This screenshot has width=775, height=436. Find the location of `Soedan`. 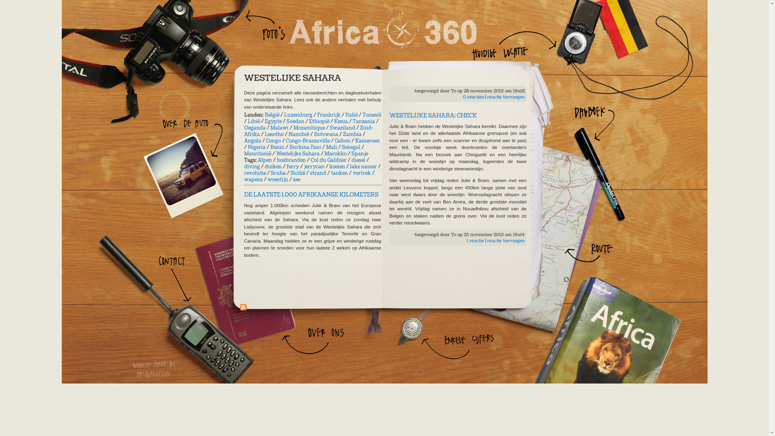

Soedan is located at coordinates (295, 122).